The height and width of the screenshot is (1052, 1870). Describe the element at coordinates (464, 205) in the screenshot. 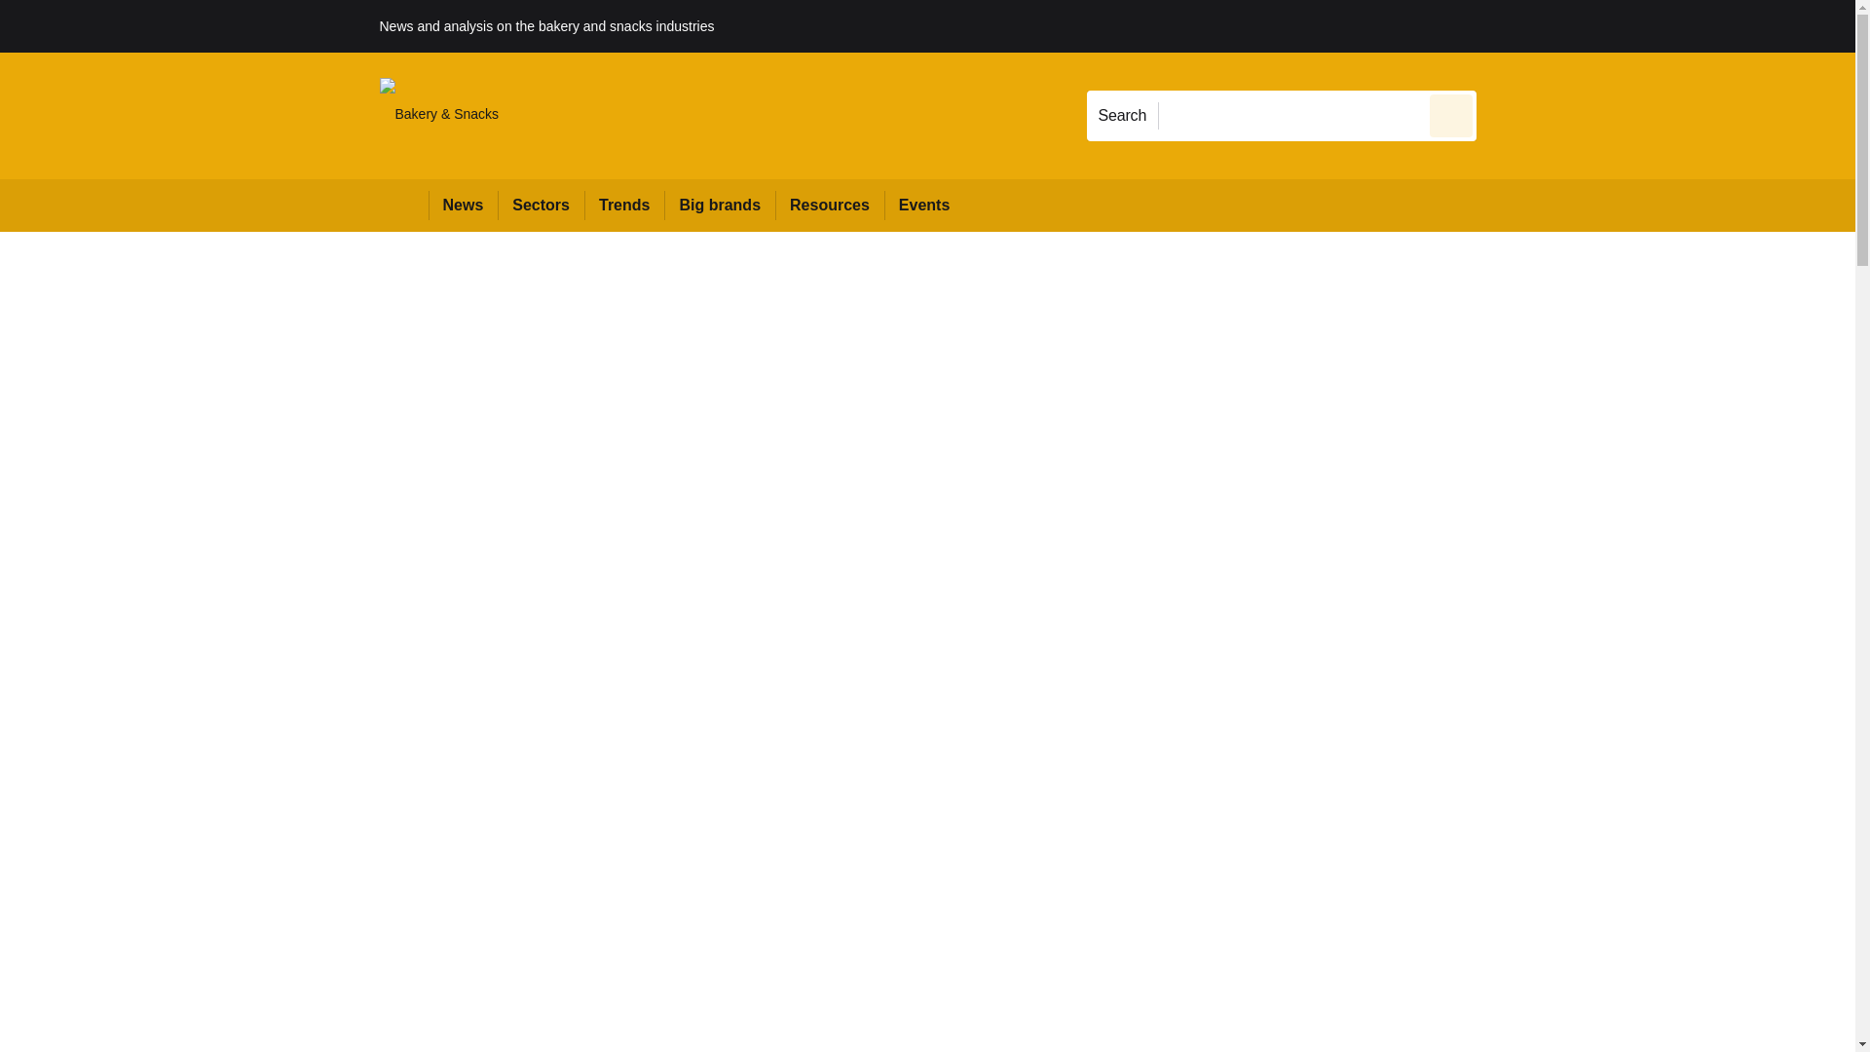

I see `News` at that location.